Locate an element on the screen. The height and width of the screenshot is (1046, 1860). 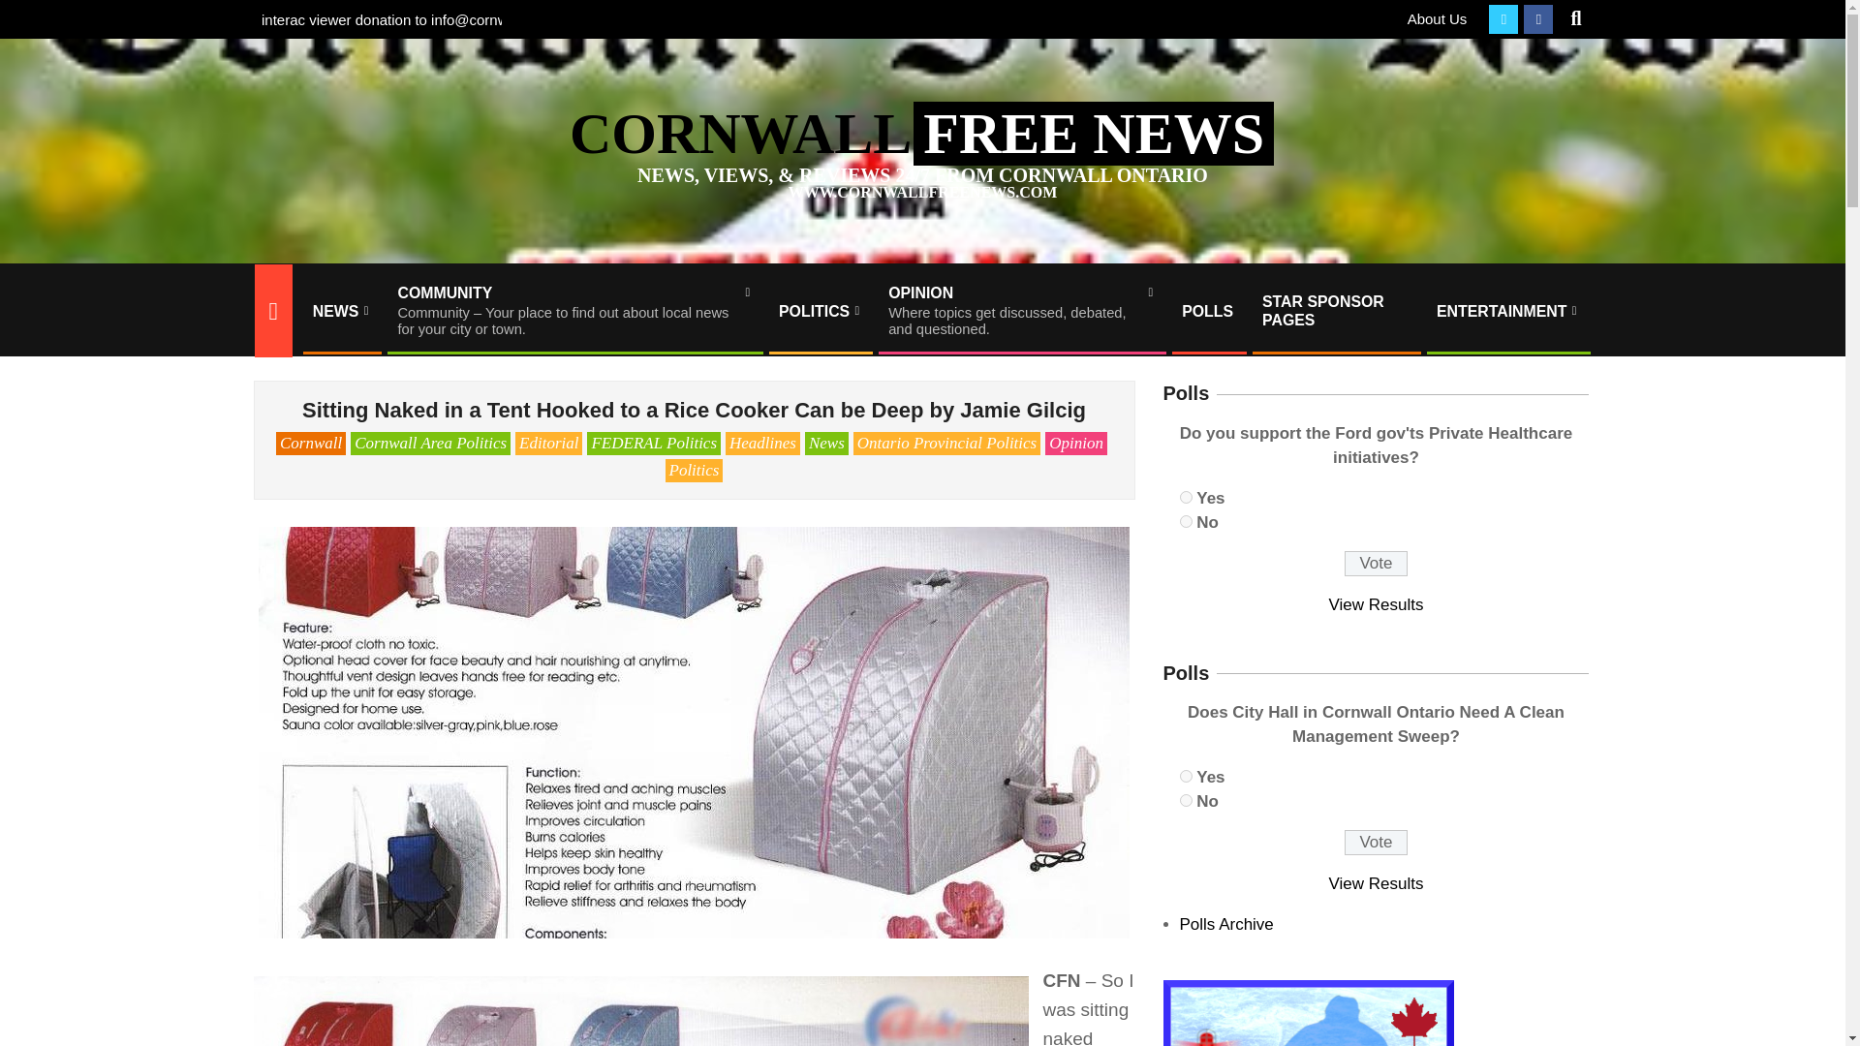
STAR SPONSOR PAGES is located at coordinates (1335, 310).